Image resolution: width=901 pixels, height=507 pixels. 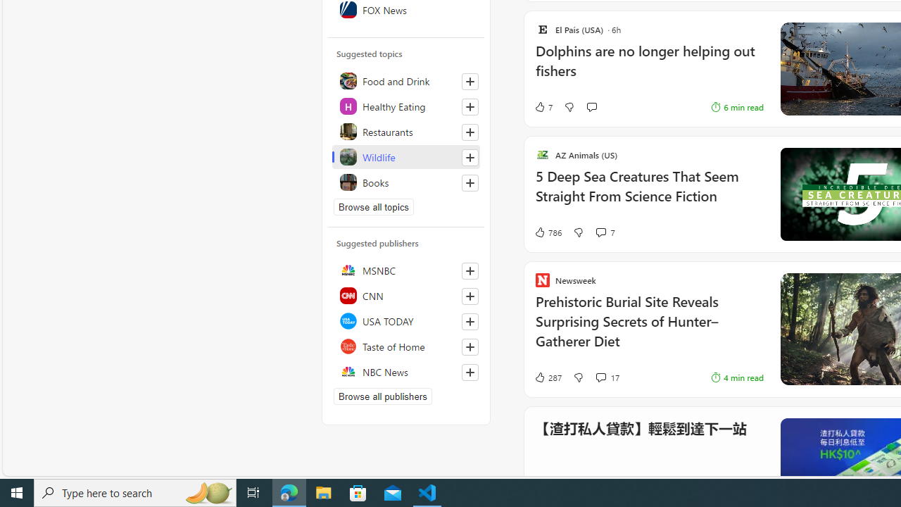 What do you see at coordinates (548, 377) in the screenshot?
I see `287 Like` at bounding box center [548, 377].